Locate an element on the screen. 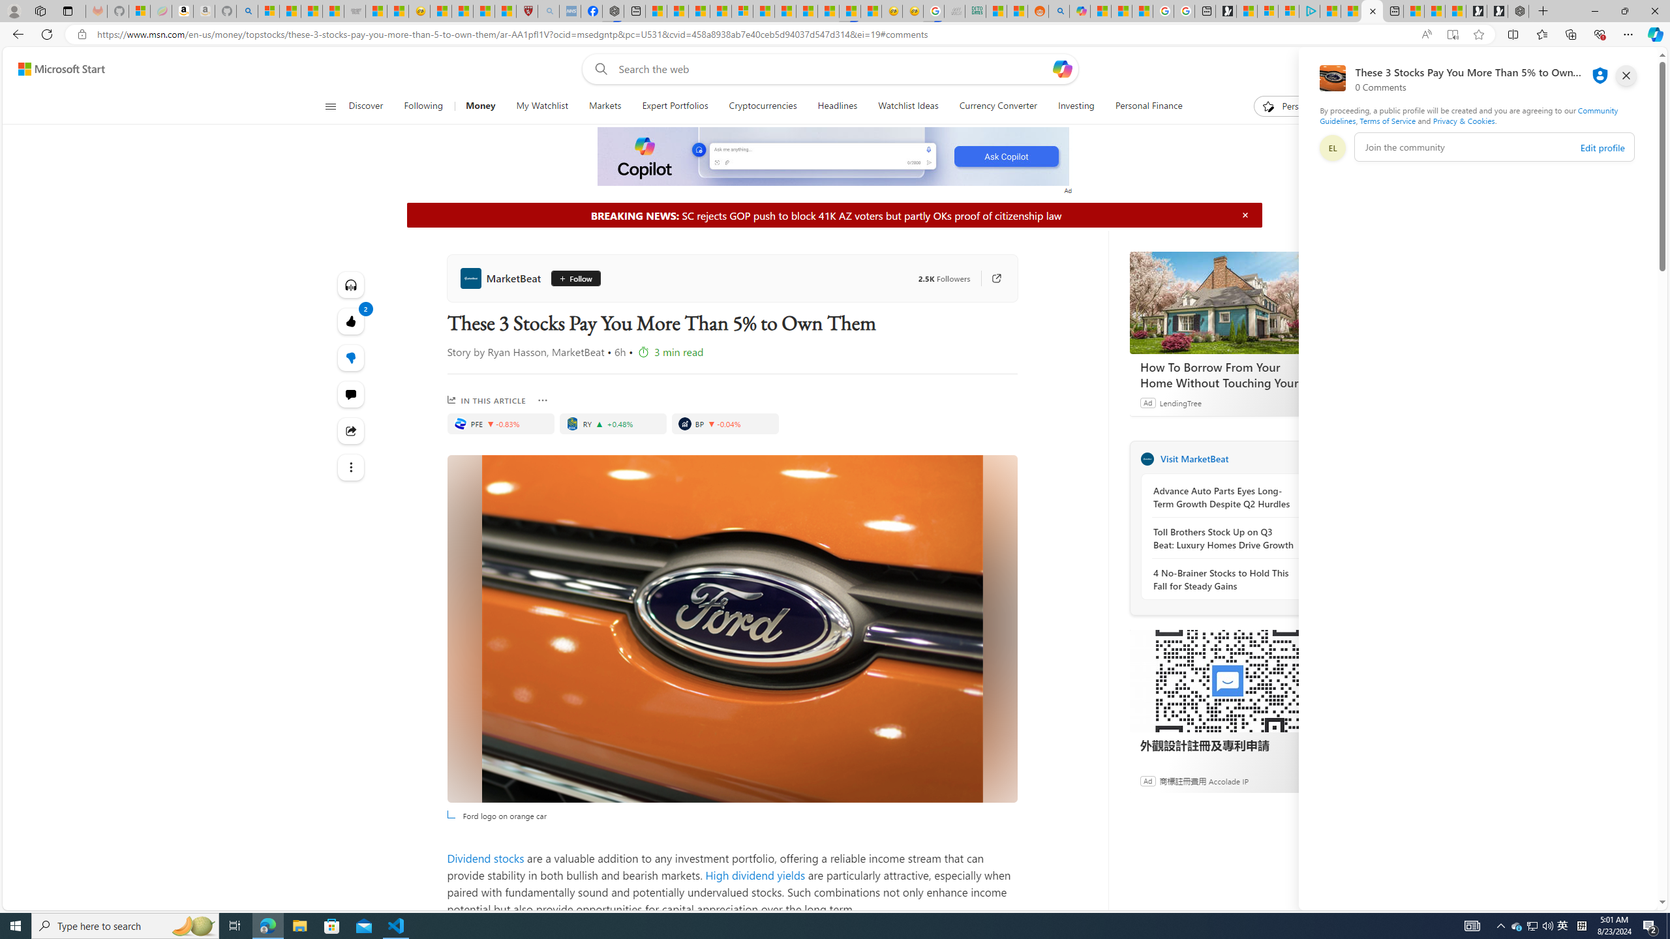  Currency Converter is located at coordinates (998, 106).